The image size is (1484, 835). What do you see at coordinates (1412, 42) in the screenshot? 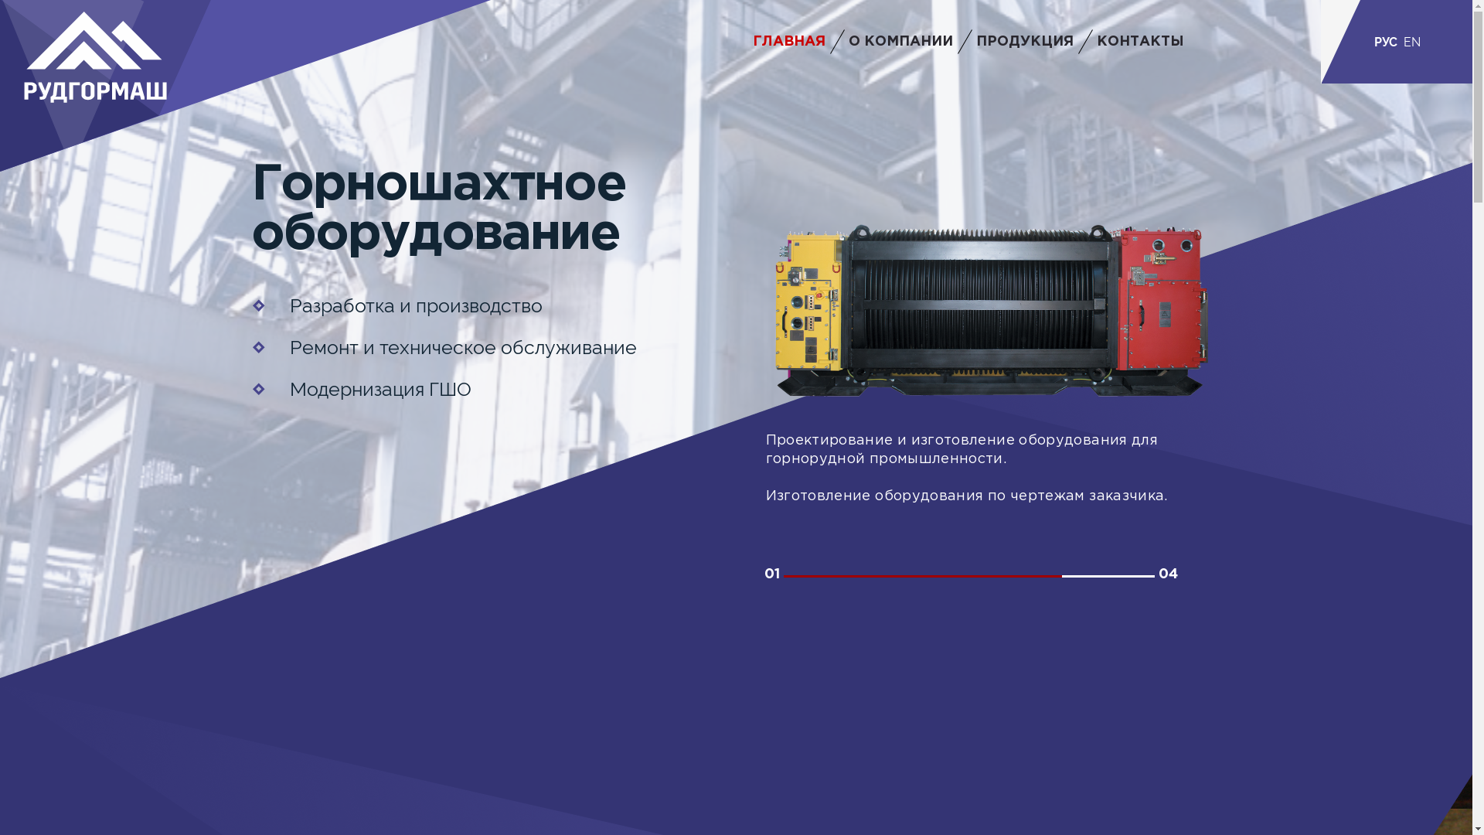
I see `EN` at bounding box center [1412, 42].